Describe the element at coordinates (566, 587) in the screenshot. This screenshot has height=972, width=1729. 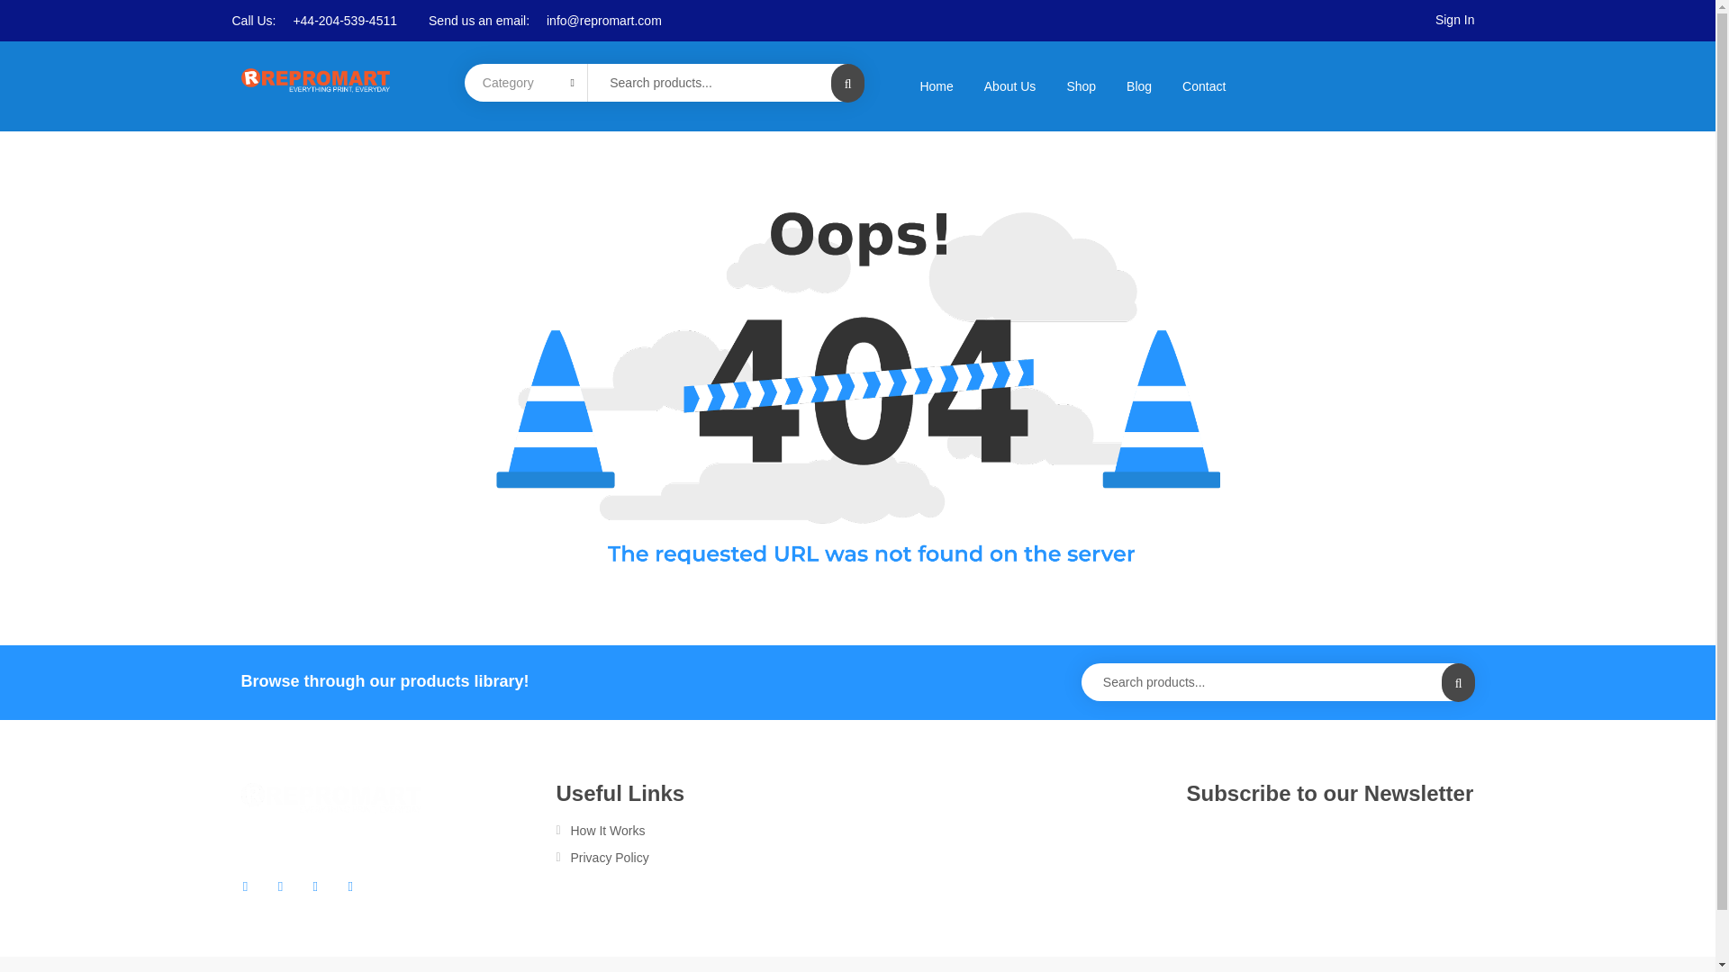
I see `Log in` at that location.